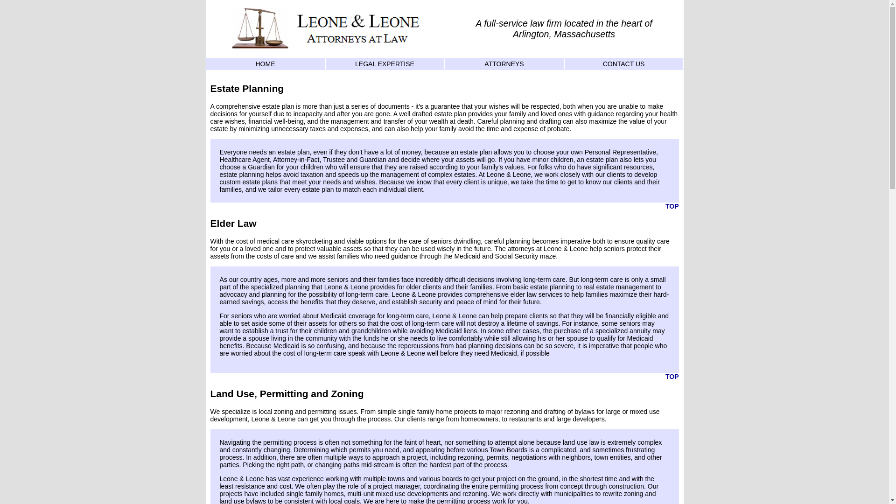 The height and width of the screenshot is (504, 896). Describe the element at coordinates (672, 377) in the screenshot. I see `TOP` at that location.